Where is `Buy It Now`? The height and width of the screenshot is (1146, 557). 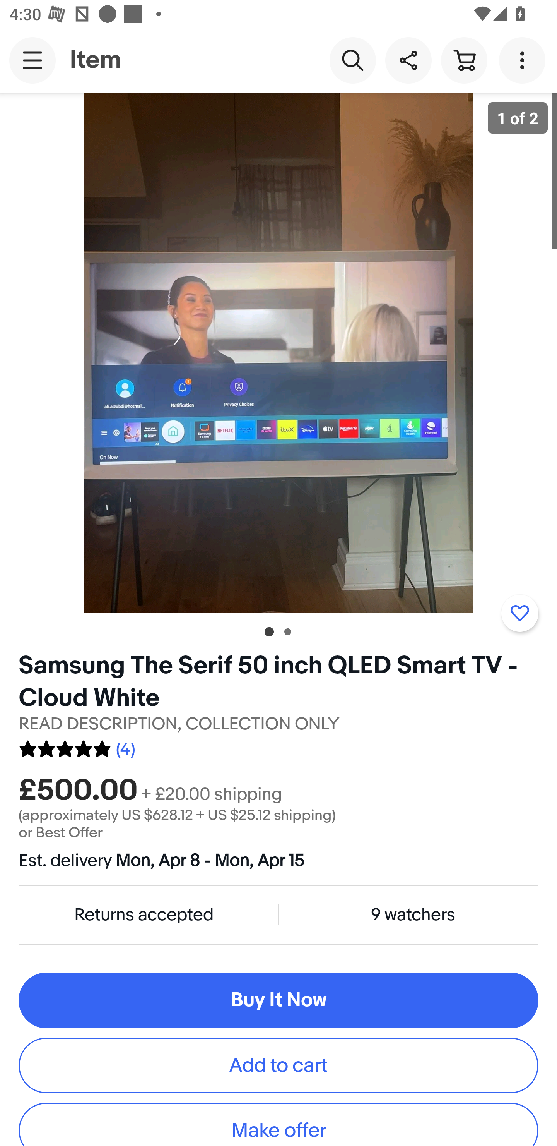
Buy It Now is located at coordinates (278, 1000).